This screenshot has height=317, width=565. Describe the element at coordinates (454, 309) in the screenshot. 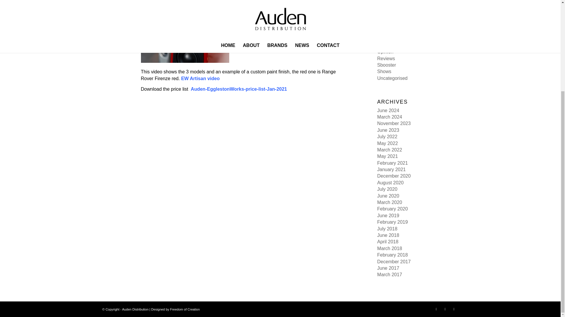

I see `Instagram` at that location.